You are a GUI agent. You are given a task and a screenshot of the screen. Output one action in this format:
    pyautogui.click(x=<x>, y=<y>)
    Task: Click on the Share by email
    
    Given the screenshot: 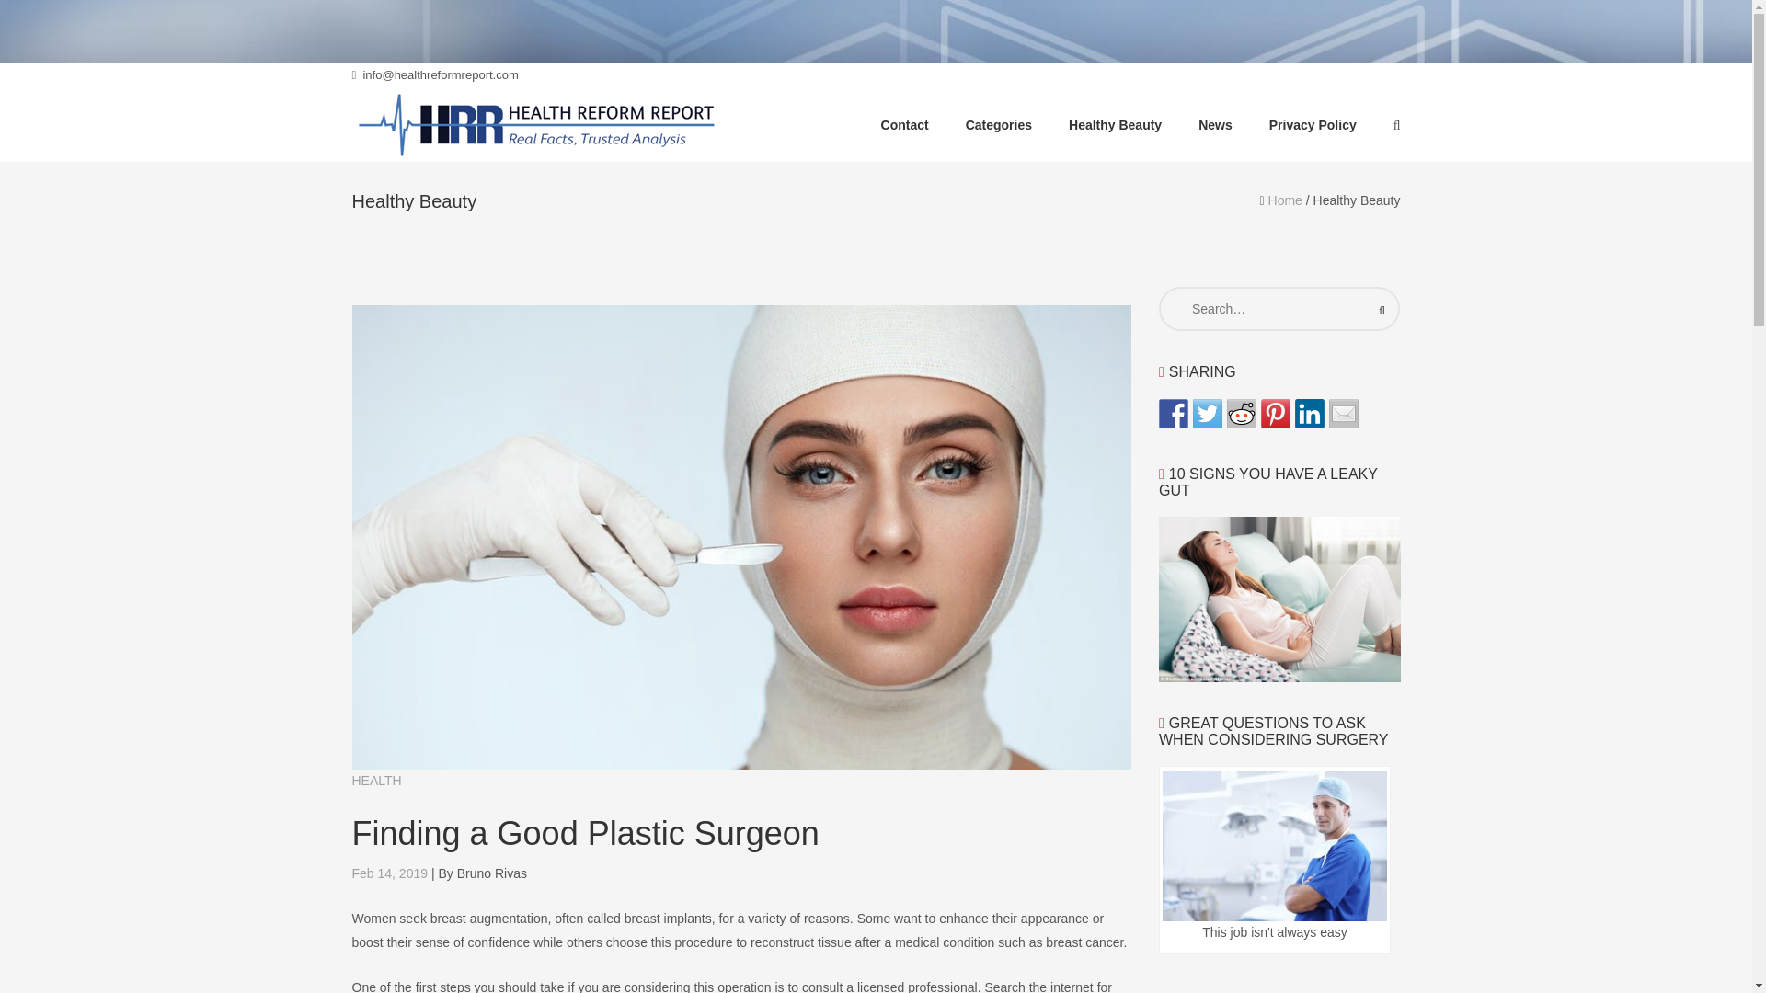 What is the action you would take?
    pyautogui.click(x=1343, y=414)
    